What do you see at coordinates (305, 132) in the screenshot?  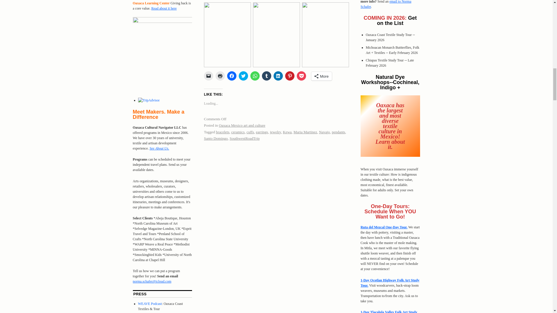 I see `Maria Martinez` at bounding box center [305, 132].